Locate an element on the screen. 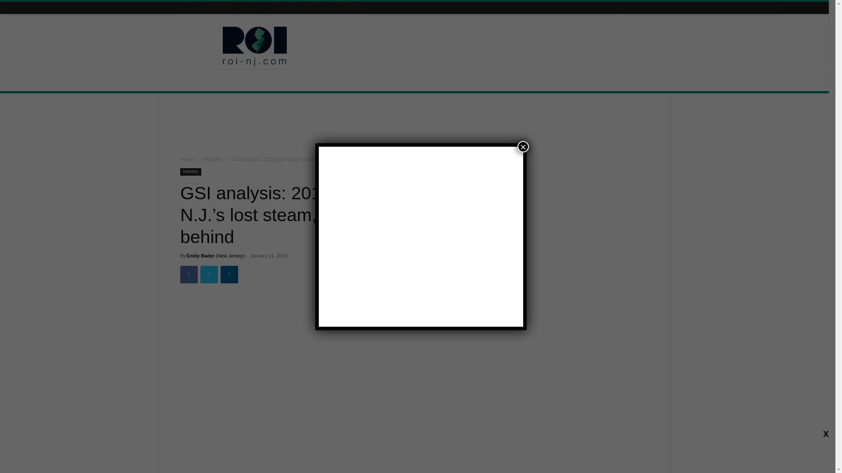 This screenshot has height=473, width=842. Twitter is located at coordinates (209, 274).